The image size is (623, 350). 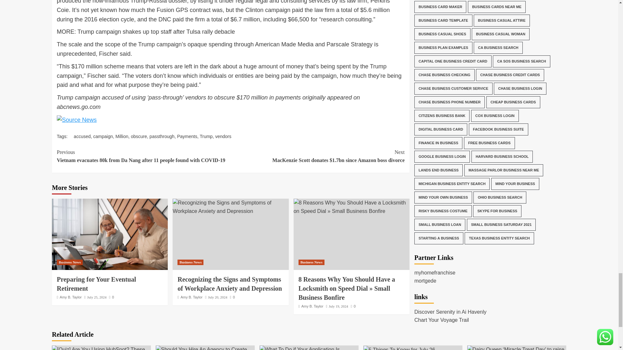 What do you see at coordinates (162, 136) in the screenshot?
I see `passthrough` at bounding box center [162, 136].